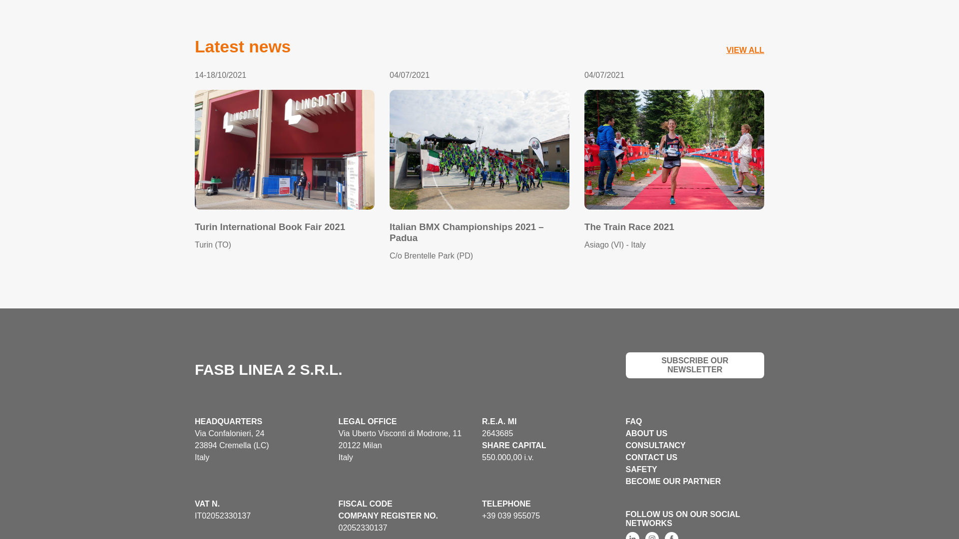 This screenshot has height=539, width=959. I want to click on The Train Race 2021 Transenne.net, so click(674, 150).